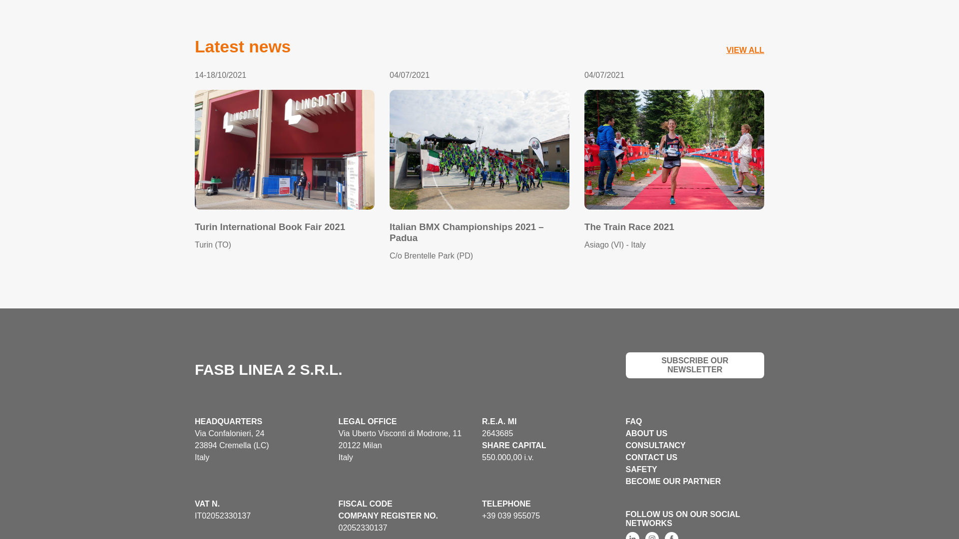 This screenshot has height=539, width=959. I want to click on The Train Race 2021 Transenne.net, so click(674, 150).